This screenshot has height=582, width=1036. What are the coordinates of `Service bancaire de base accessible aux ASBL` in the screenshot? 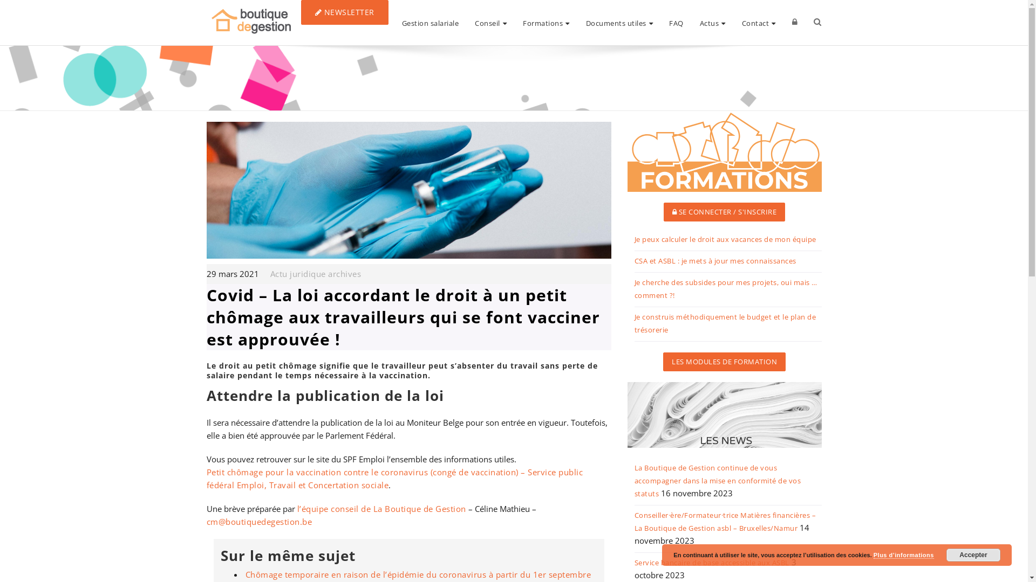 It's located at (712, 564).